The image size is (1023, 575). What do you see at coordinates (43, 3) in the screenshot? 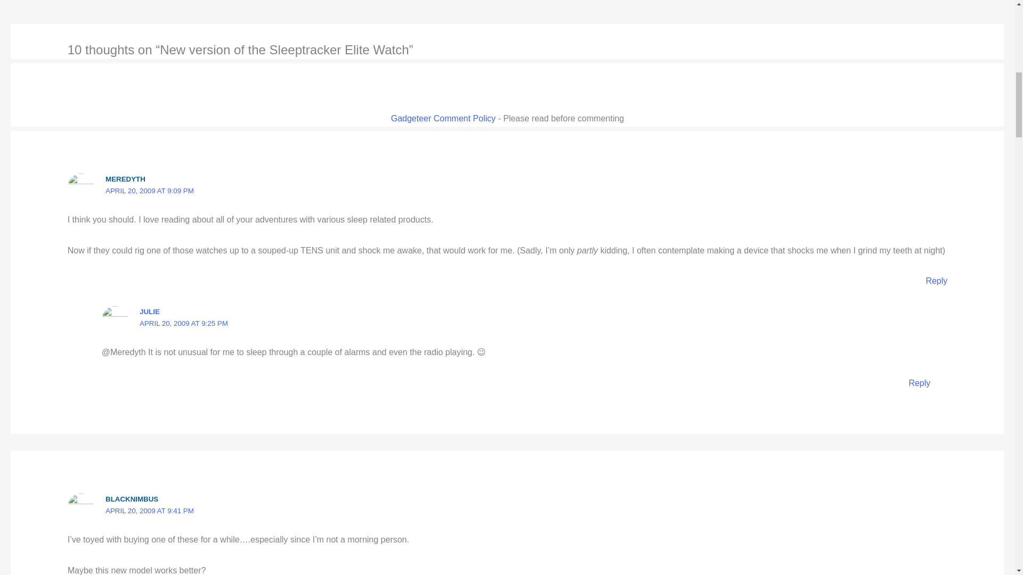
I see `Ecofriendly Reusable Swiffer Mop Pads` at bounding box center [43, 3].